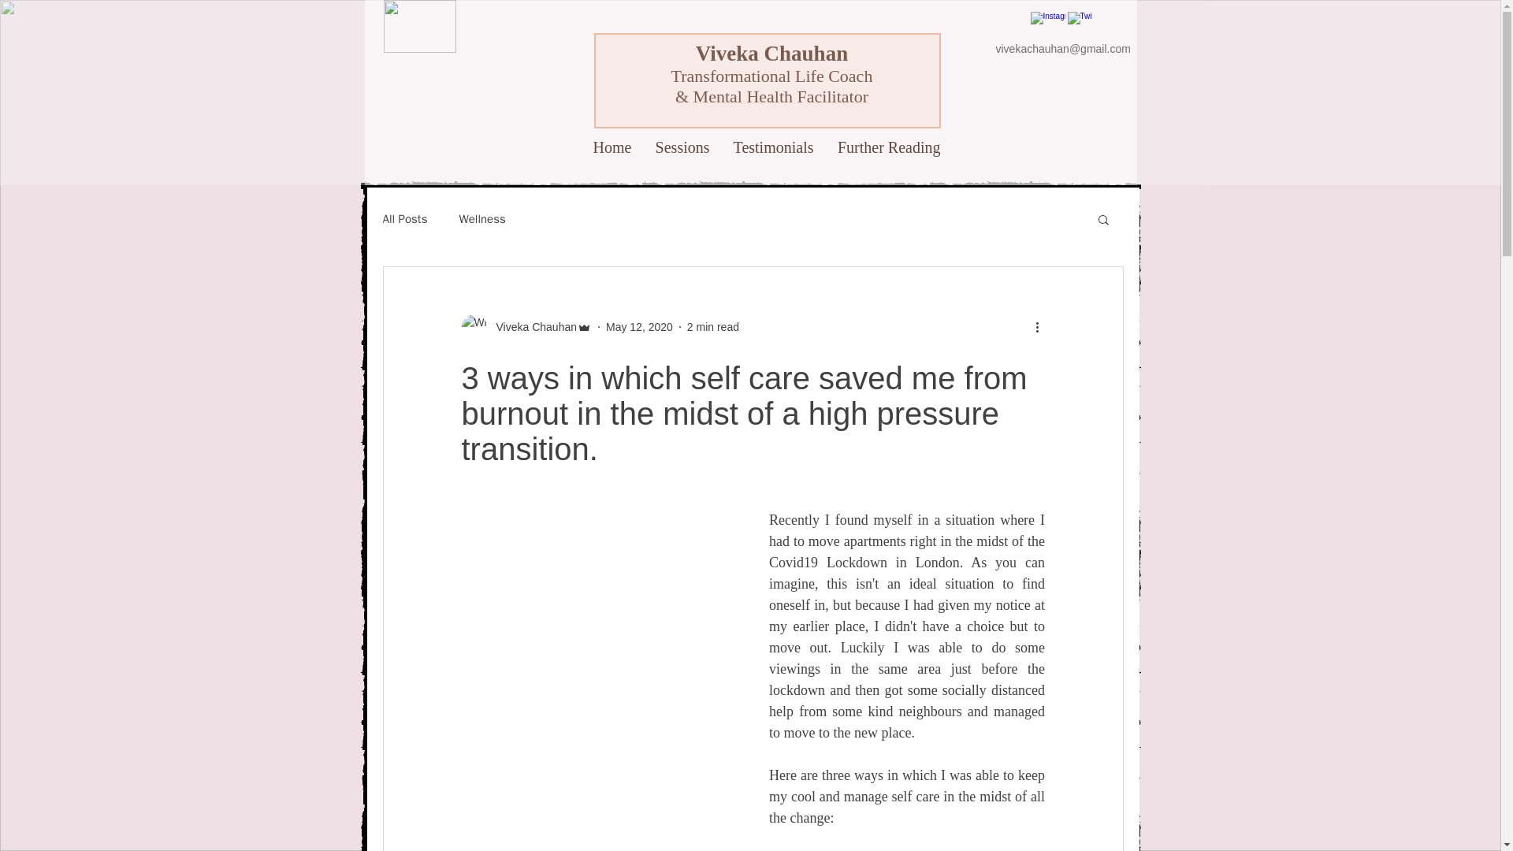  What do you see at coordinates (774, 148) in the screenshot?
I see `Testimonials` at bounding box center [774, 148].